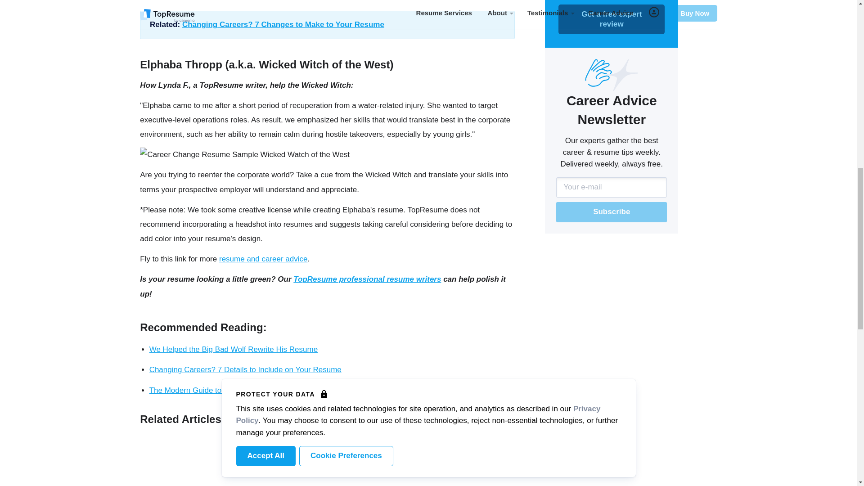 The image size is (864, 486). What do you see at coordinates (219, 390) in the screenshot?
I see `The Modern Guide to a Career Transition` at bounding box center [219, 390].